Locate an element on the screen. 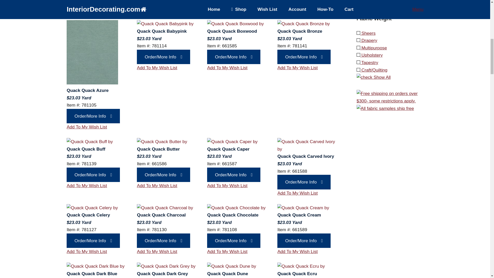 The width and height of the screenshot is (494, 278). Quack Quack Charcoal is located at coordinates (165, 207).